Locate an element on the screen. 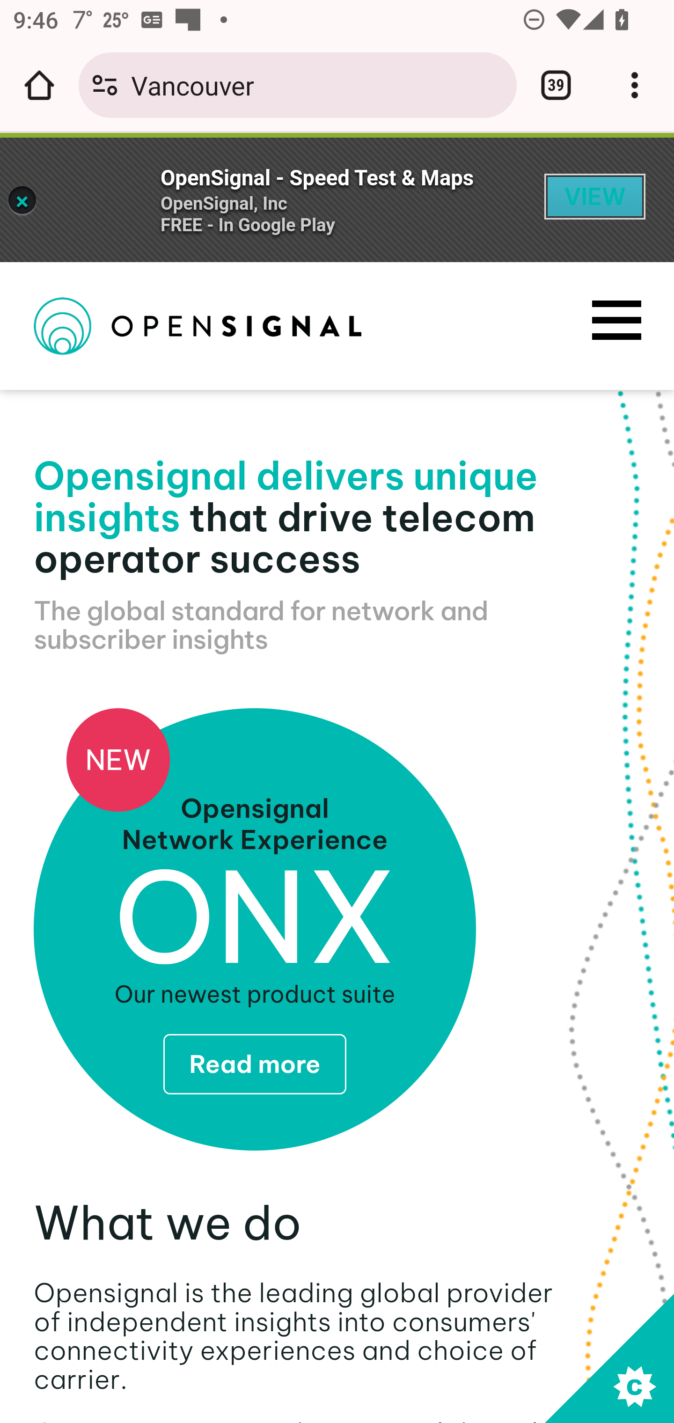 The width and height of the screenshot is (674, 1423). Open the home page is located at coordinates (39, 85).